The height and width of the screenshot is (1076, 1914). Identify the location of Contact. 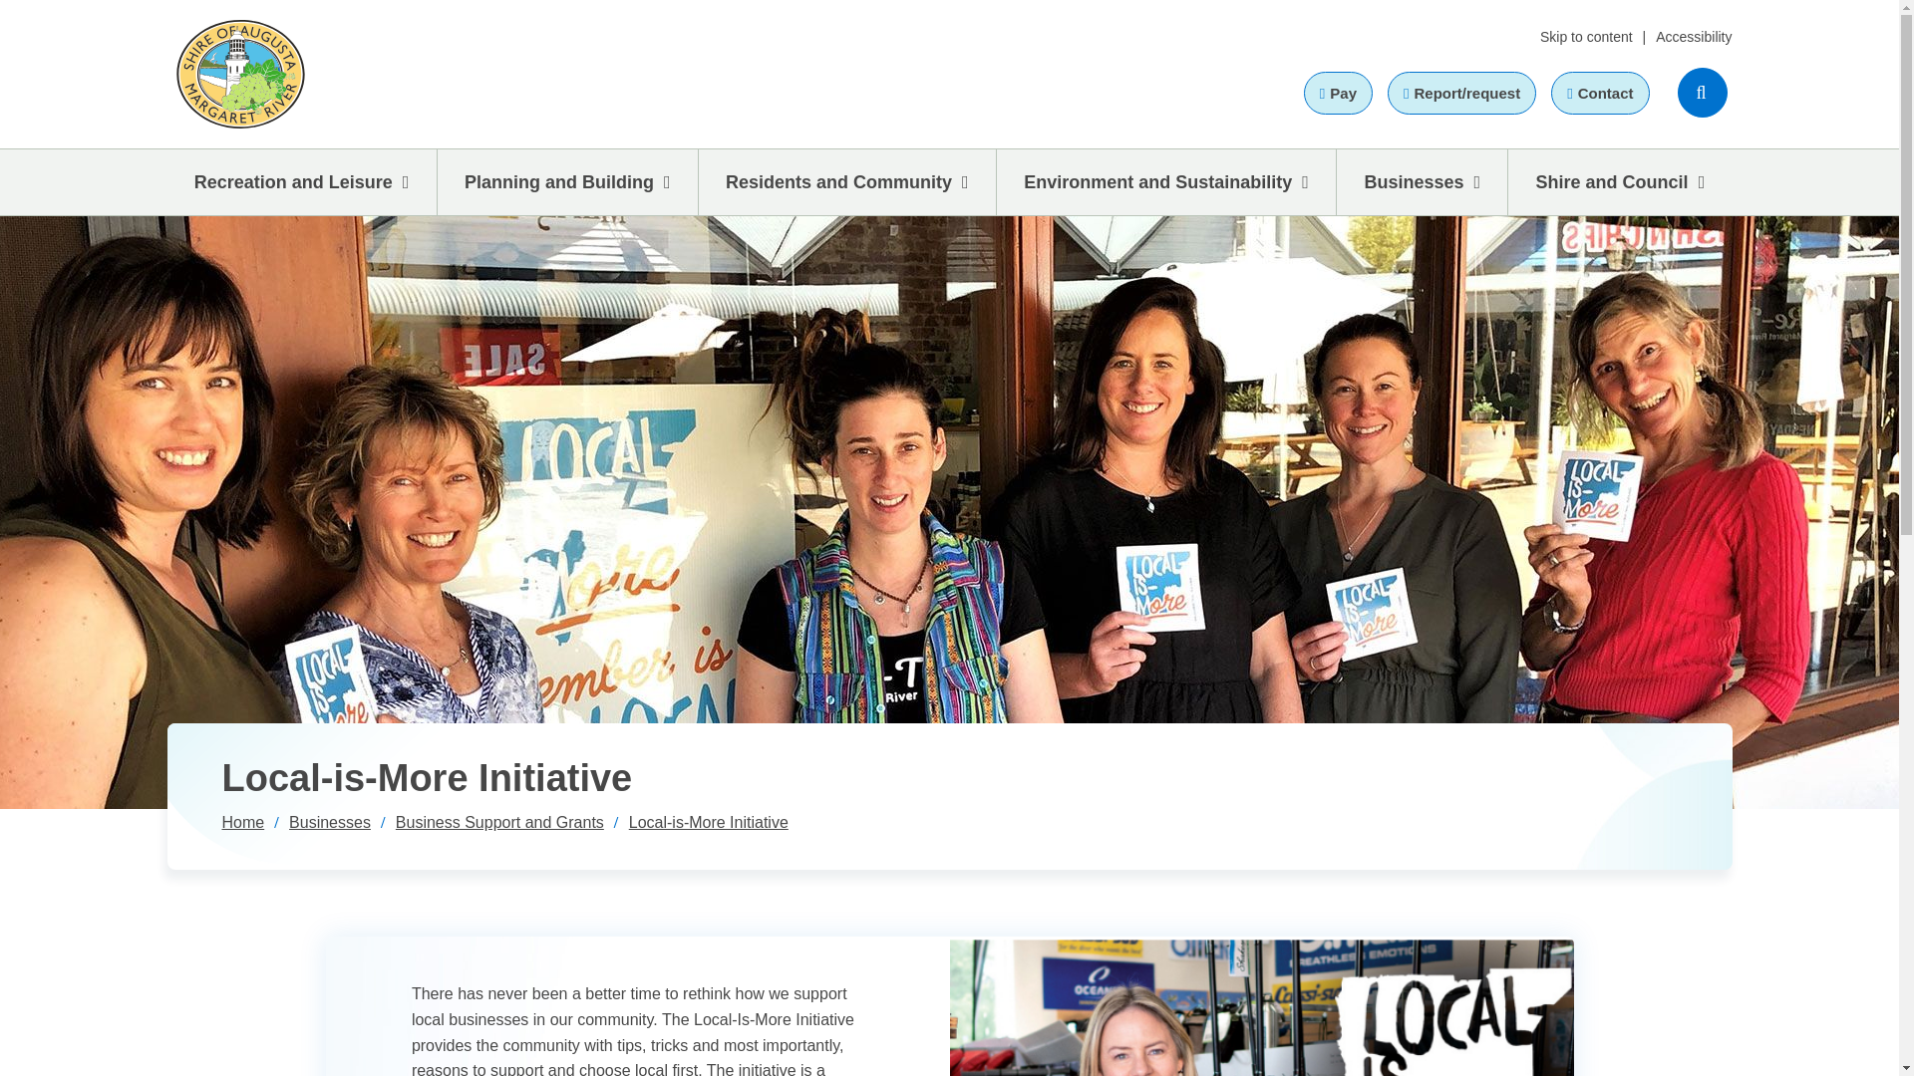
(1599, 93).